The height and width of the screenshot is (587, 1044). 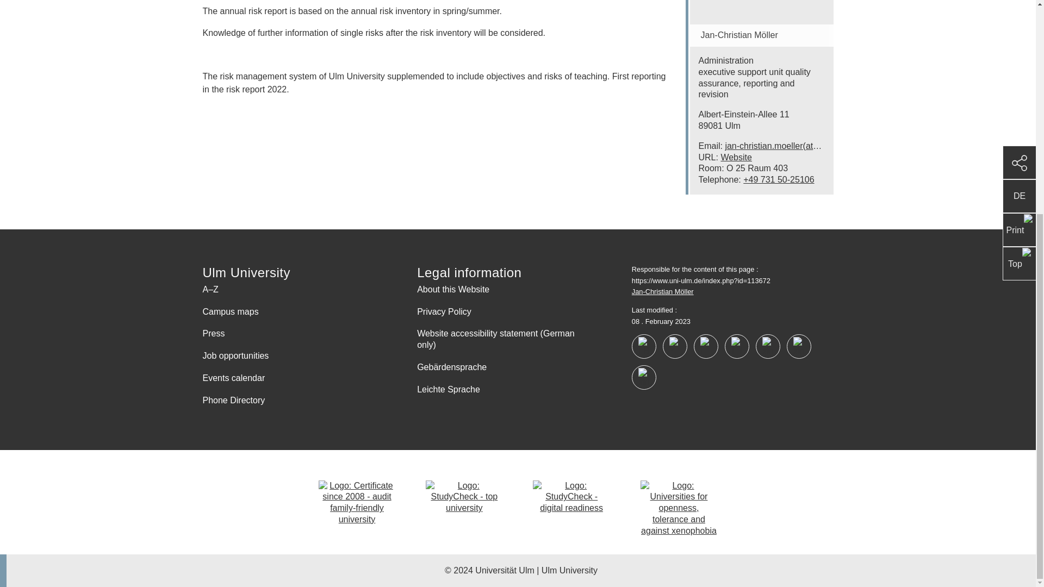 I want to click on facebook, so click(x=644, y=346).